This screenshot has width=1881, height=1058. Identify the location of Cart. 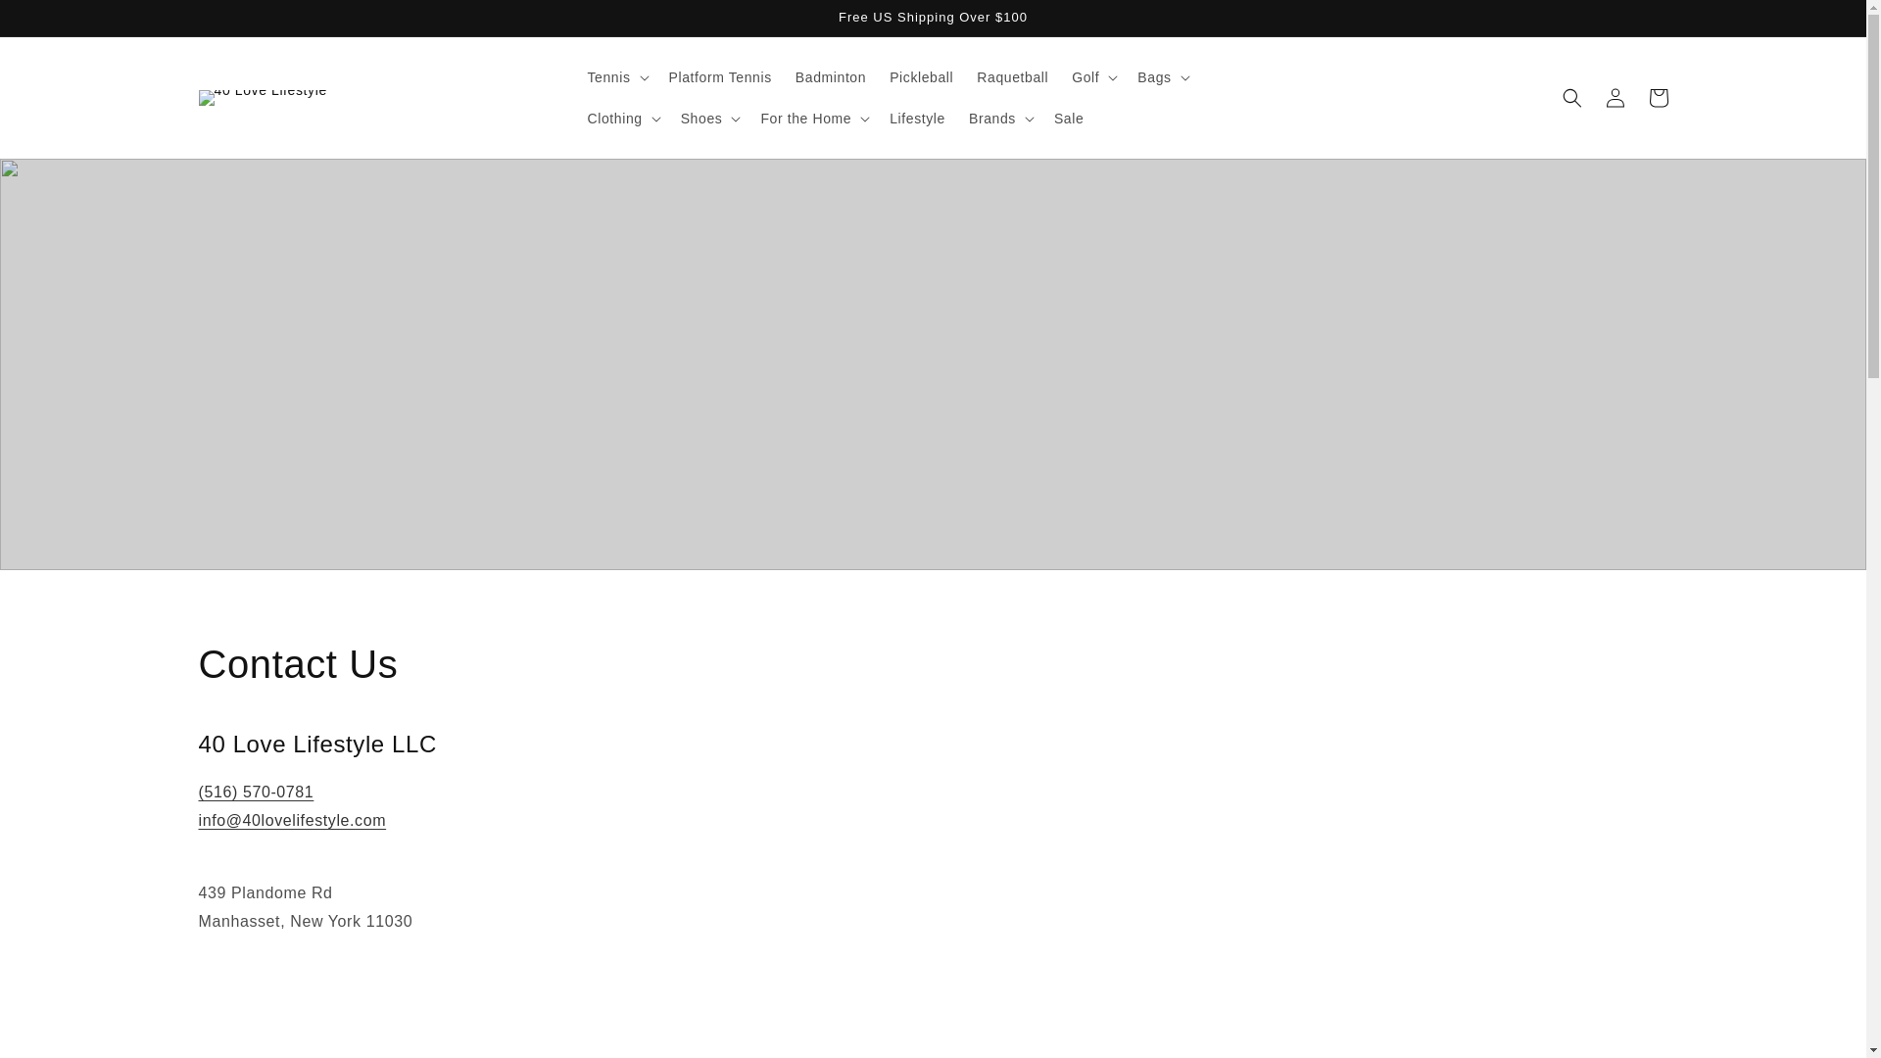
(1658, 98).